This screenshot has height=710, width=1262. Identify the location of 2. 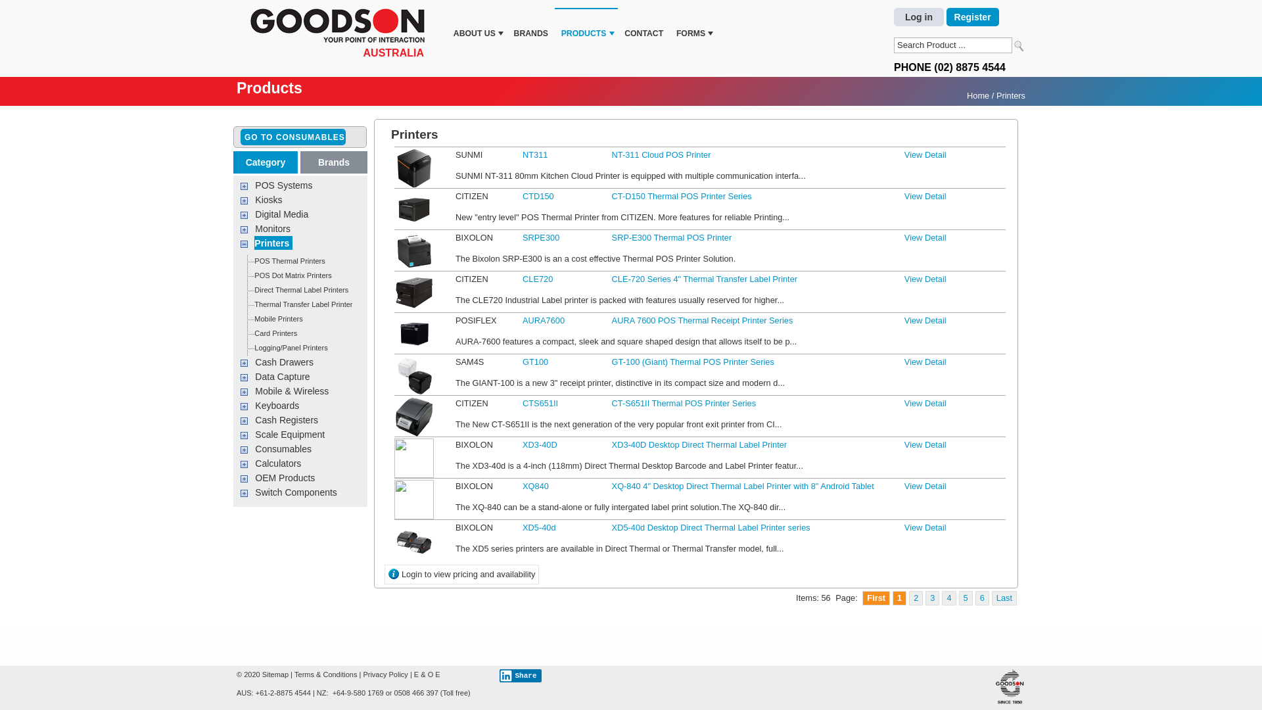
(916, 598).